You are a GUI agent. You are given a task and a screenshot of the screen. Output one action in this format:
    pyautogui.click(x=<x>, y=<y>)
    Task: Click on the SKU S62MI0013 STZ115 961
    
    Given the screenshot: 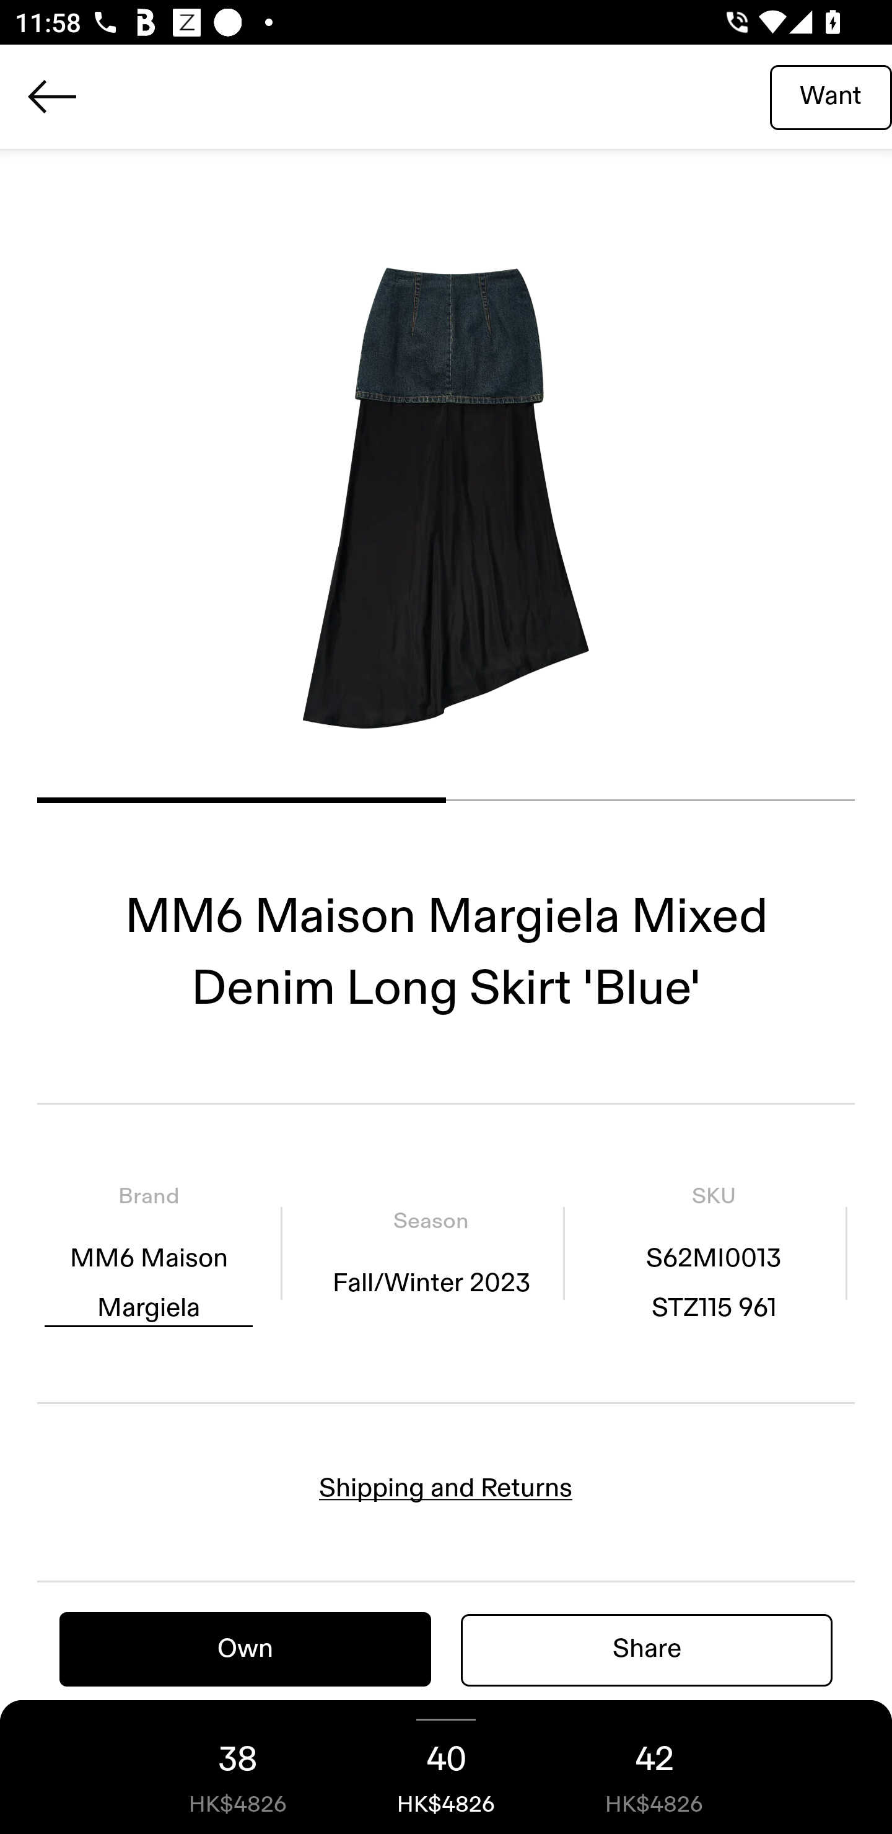 What is the action you would take?
    pyautogui.click(x=714, y=1252)
    